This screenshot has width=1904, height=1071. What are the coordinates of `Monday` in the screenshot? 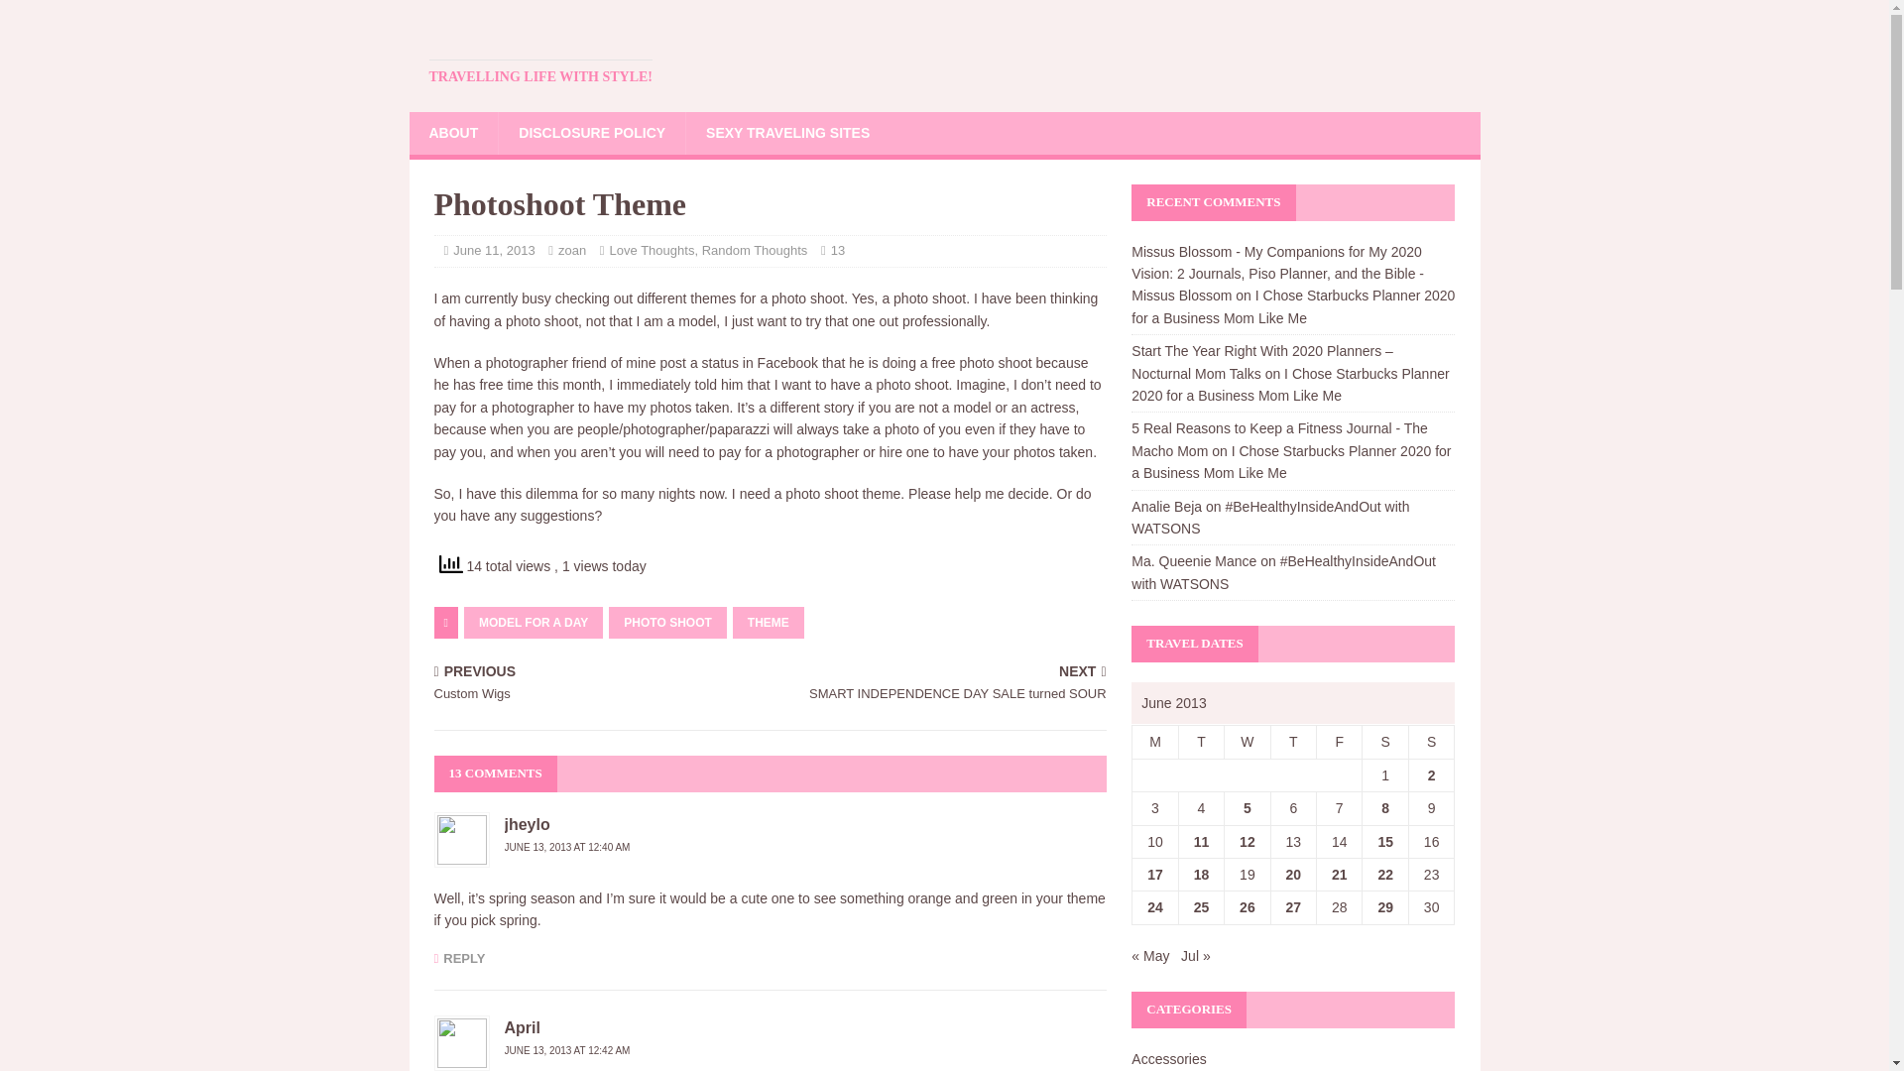 It's located at (787, 133).